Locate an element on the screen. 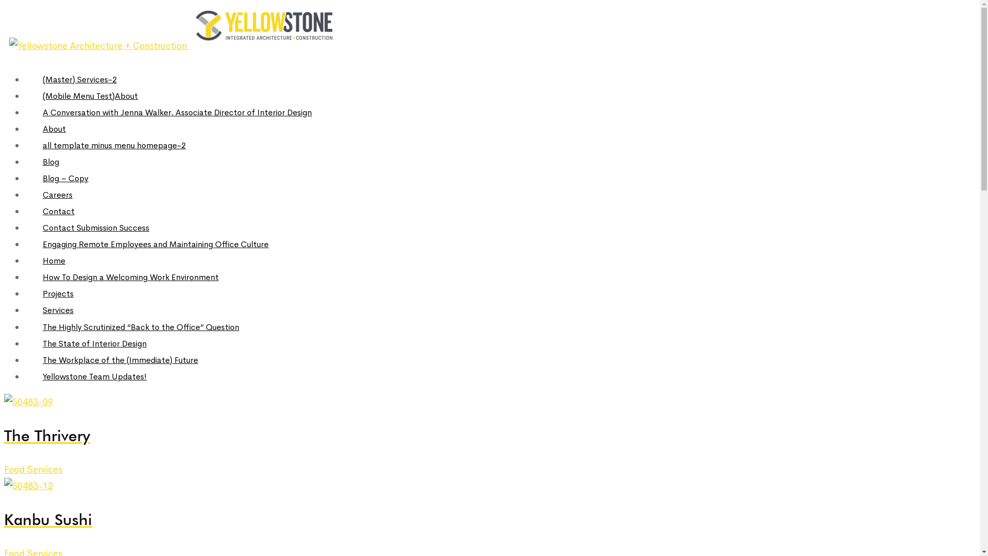 This screenshot has height=556, width=988. (Master) Services-2 is located at coordinates (80, 79).